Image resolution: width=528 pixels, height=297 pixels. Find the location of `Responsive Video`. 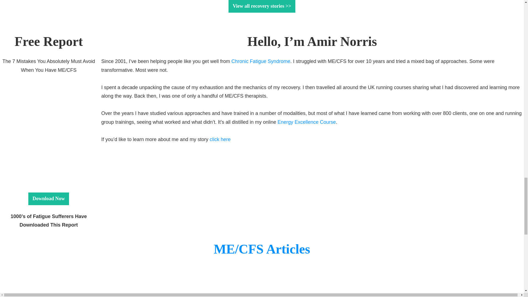

Responsive Video is located at coordinates (42, 104).